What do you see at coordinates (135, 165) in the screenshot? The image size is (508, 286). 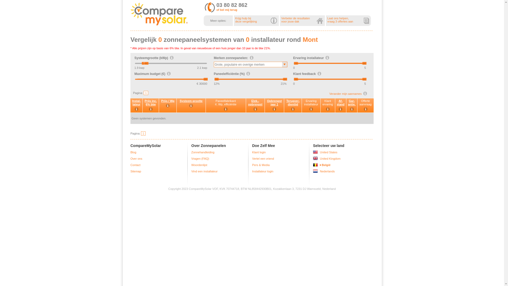 I see `Contact` at bounding box center [135, 165].